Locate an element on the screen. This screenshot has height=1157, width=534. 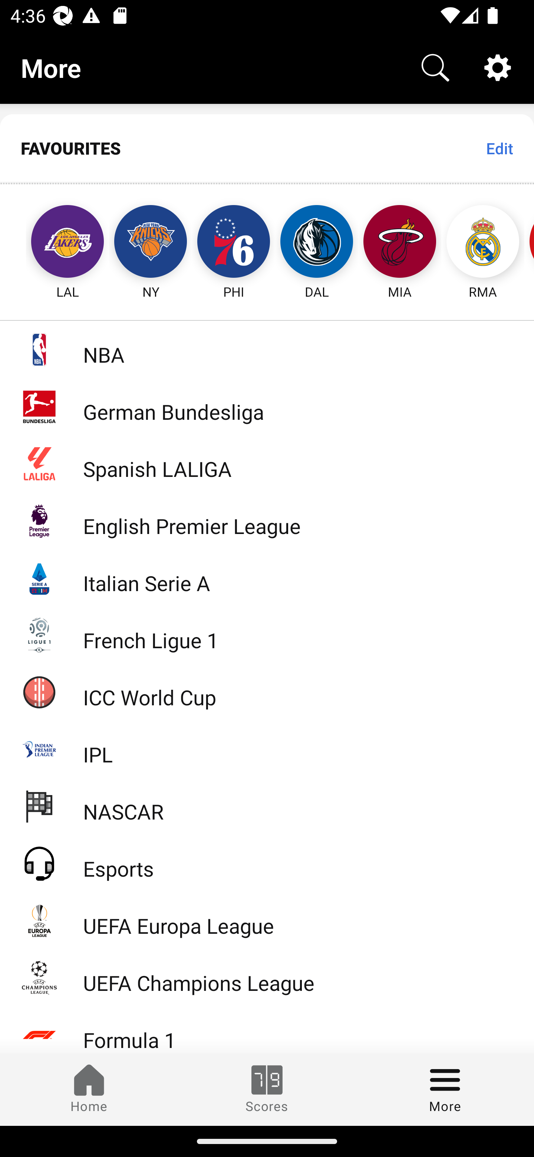
NY New York Knicks is located at coordinates (151, 243).